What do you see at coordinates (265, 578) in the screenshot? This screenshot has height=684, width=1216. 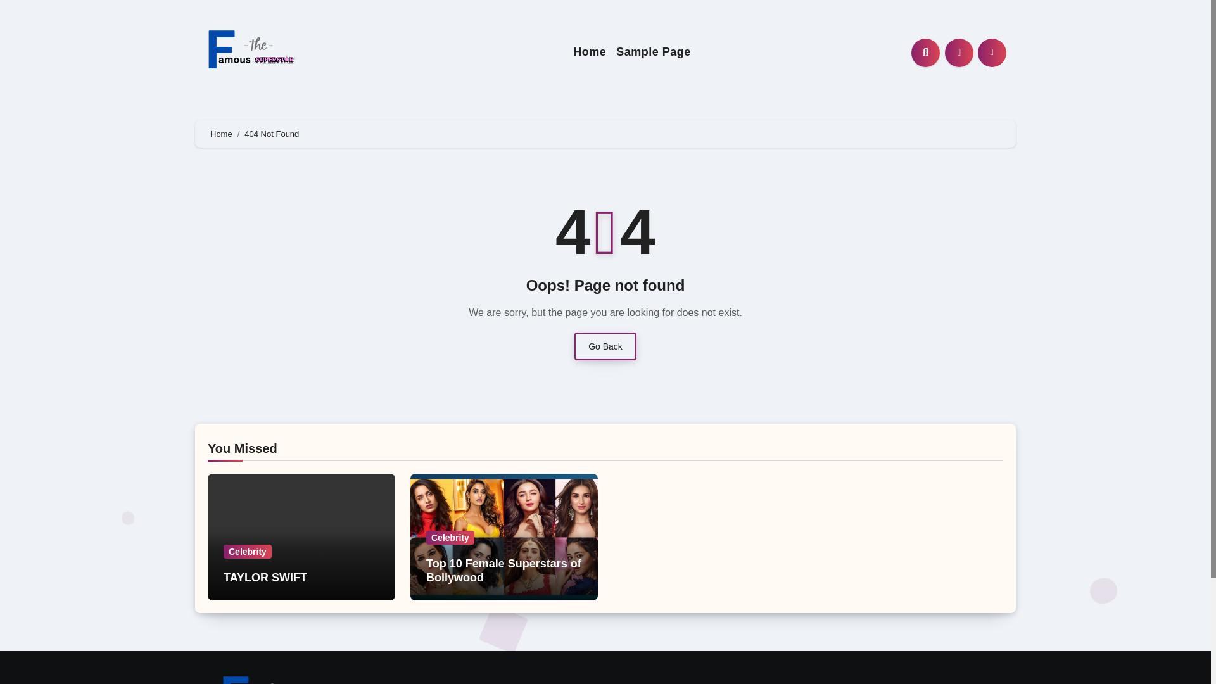 I see `Permalink to: TAYLOR SWIFT` at bounding box center [265, 578].